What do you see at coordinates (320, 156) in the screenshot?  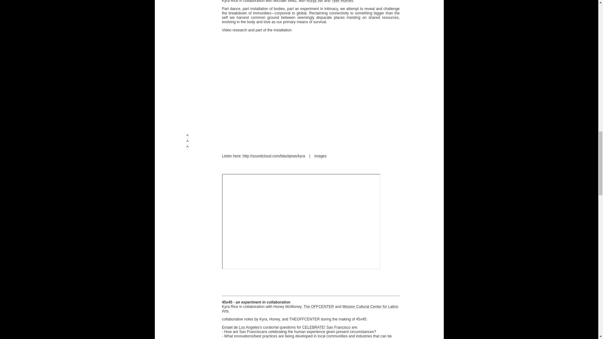 I see `images` at bounding box center [320, 156].